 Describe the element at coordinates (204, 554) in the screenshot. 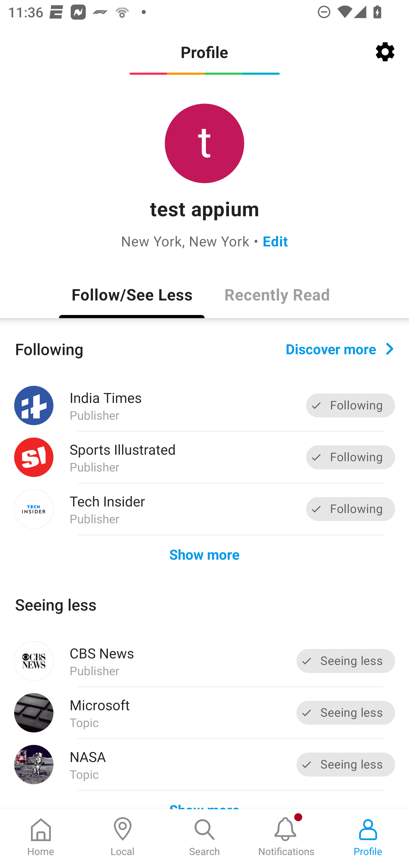

I see `Show more` at that location.